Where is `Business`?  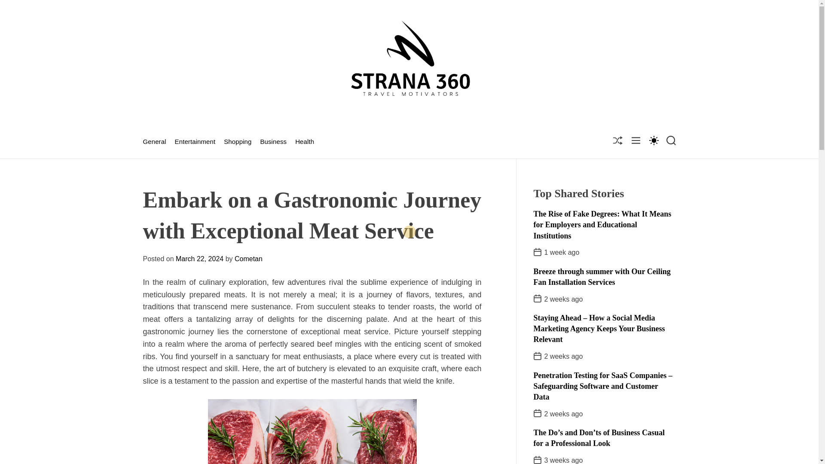 Business is located at coordinates (273, 142).